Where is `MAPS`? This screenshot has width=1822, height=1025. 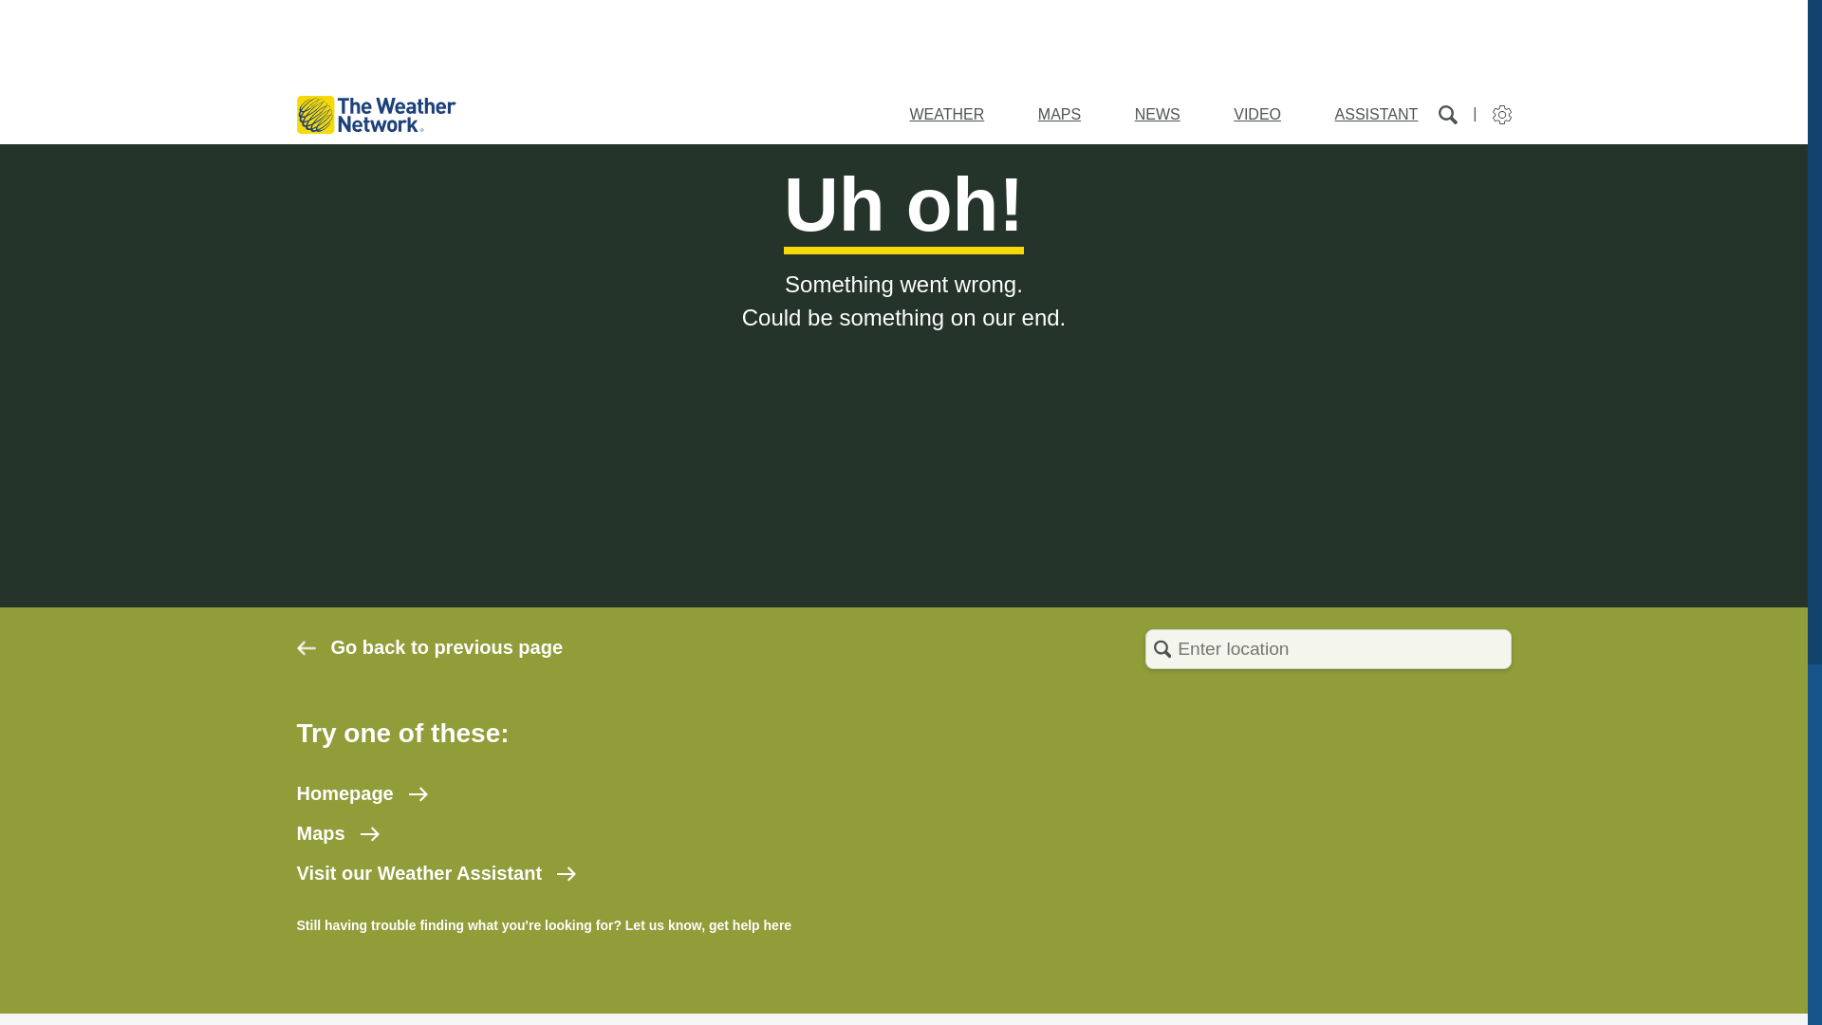 MAPS is located at coordinates (1059, 114).